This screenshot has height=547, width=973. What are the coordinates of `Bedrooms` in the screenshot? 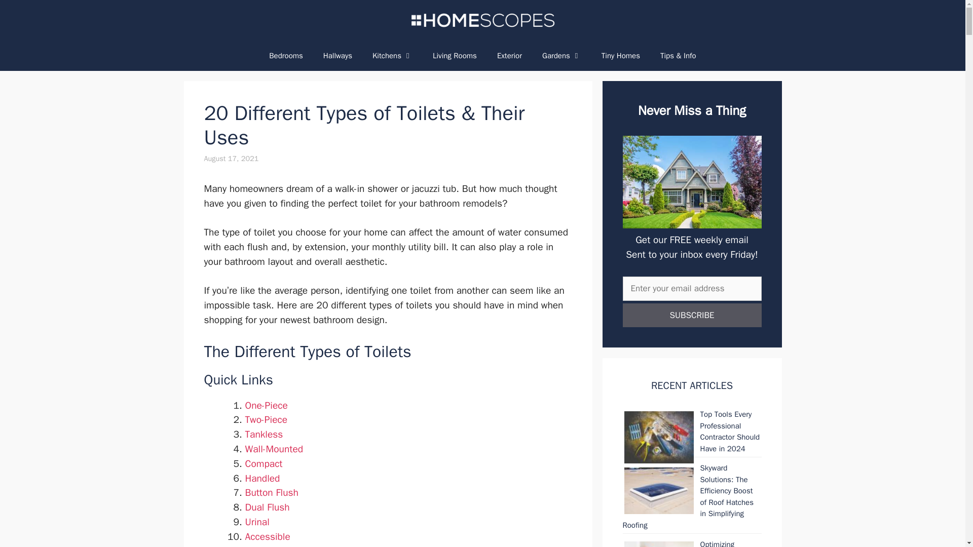 It's located at (286, 56).